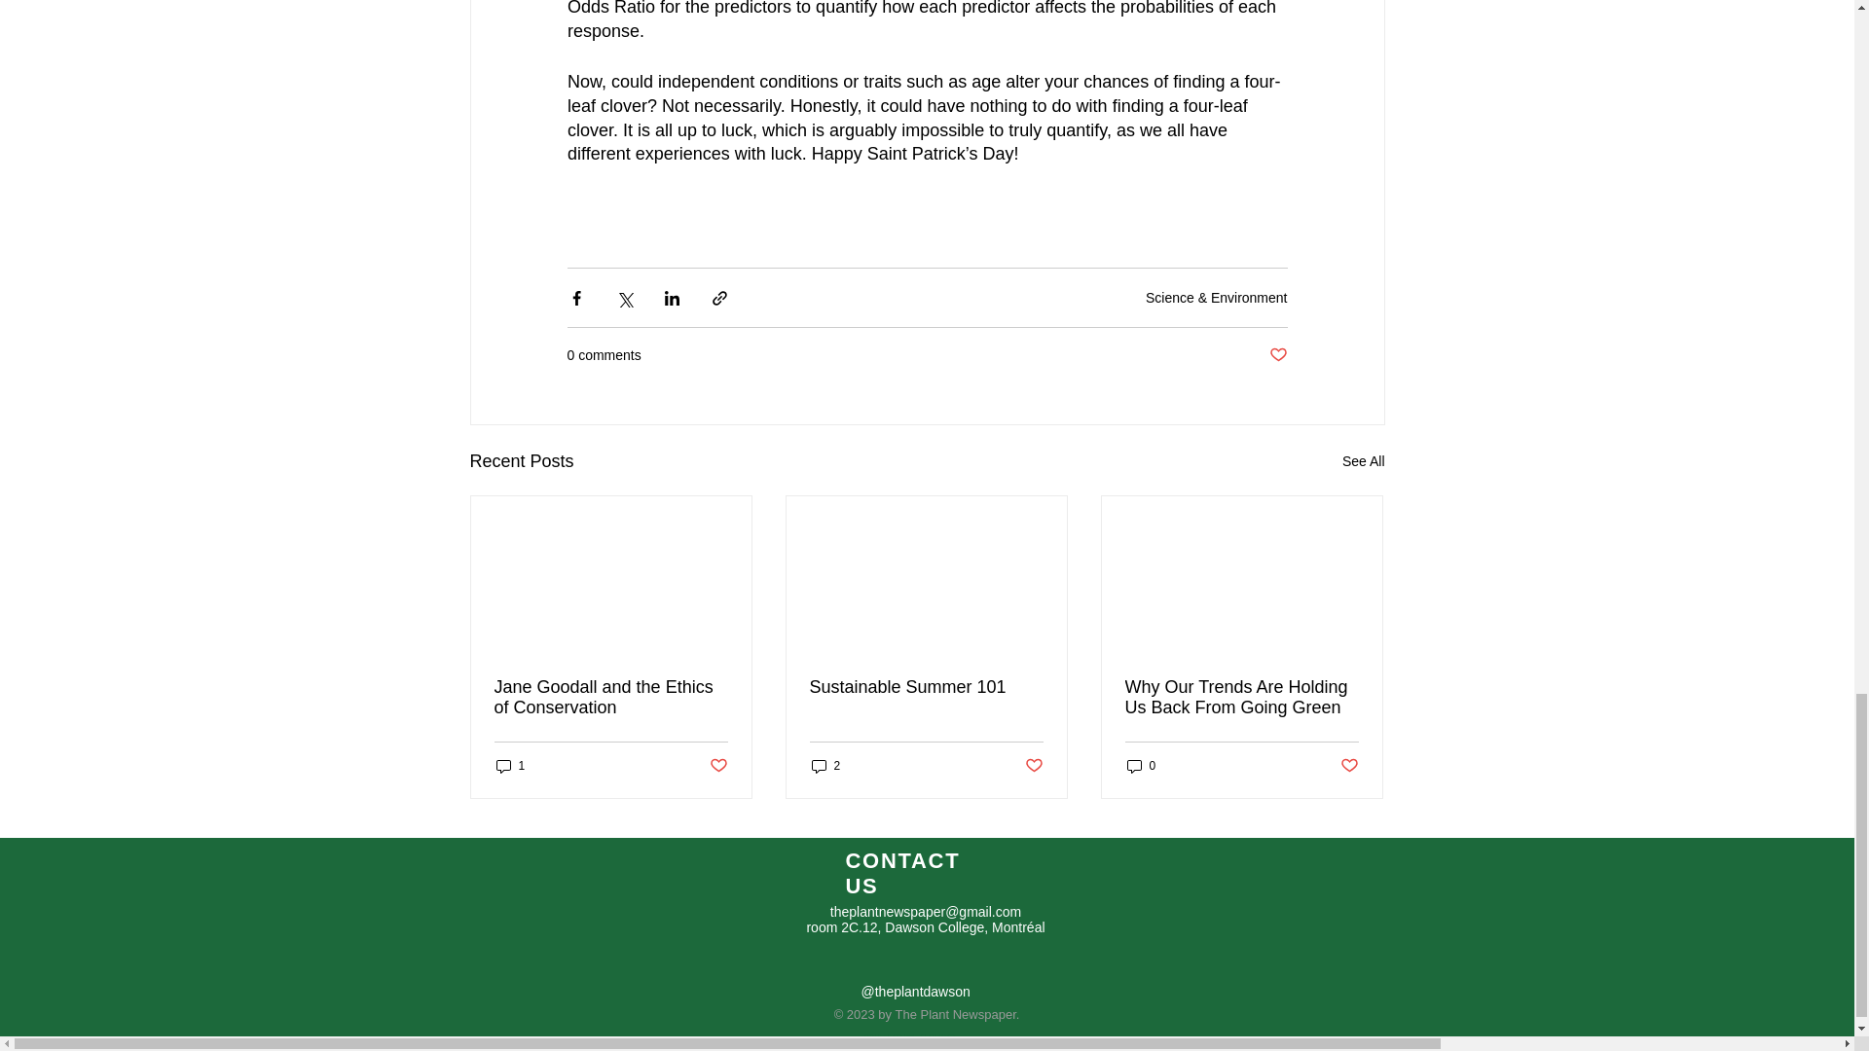 The width and height of the screenshot is (1869, 1051). What do you see at coordinates (1241, 697) in the screenshot?
I see `Why Our Trends Are Holding Us Back From Going Green` at bounding box center [1241, 697].